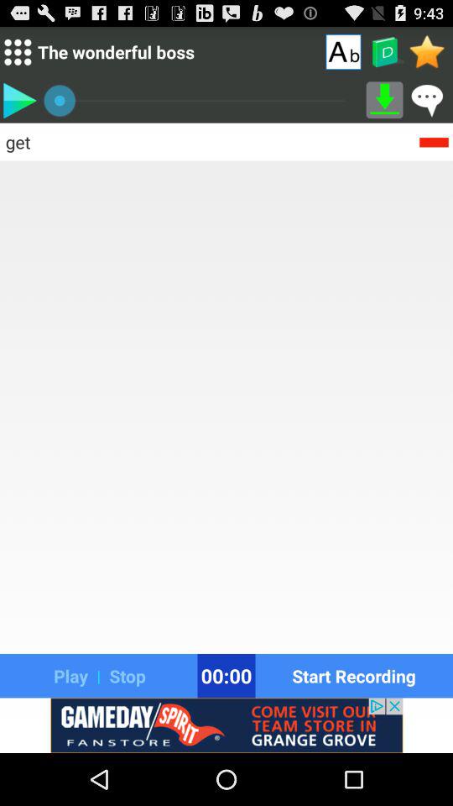 The height and width of the screenshot is (806, 453). What do you see at coordinates (343, 51) in the screenshot?
I see `fonts` at bounding box center [343, 51].